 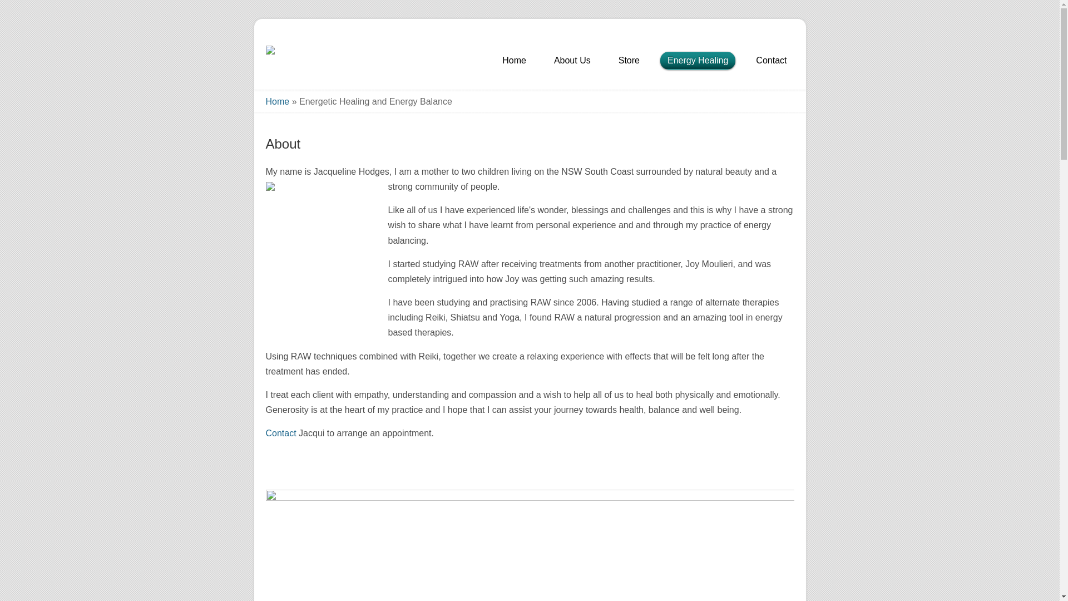 What do you see at coordinates (278, 101) in the screenshot?
I see `Home` at bounding box center [278, 101].